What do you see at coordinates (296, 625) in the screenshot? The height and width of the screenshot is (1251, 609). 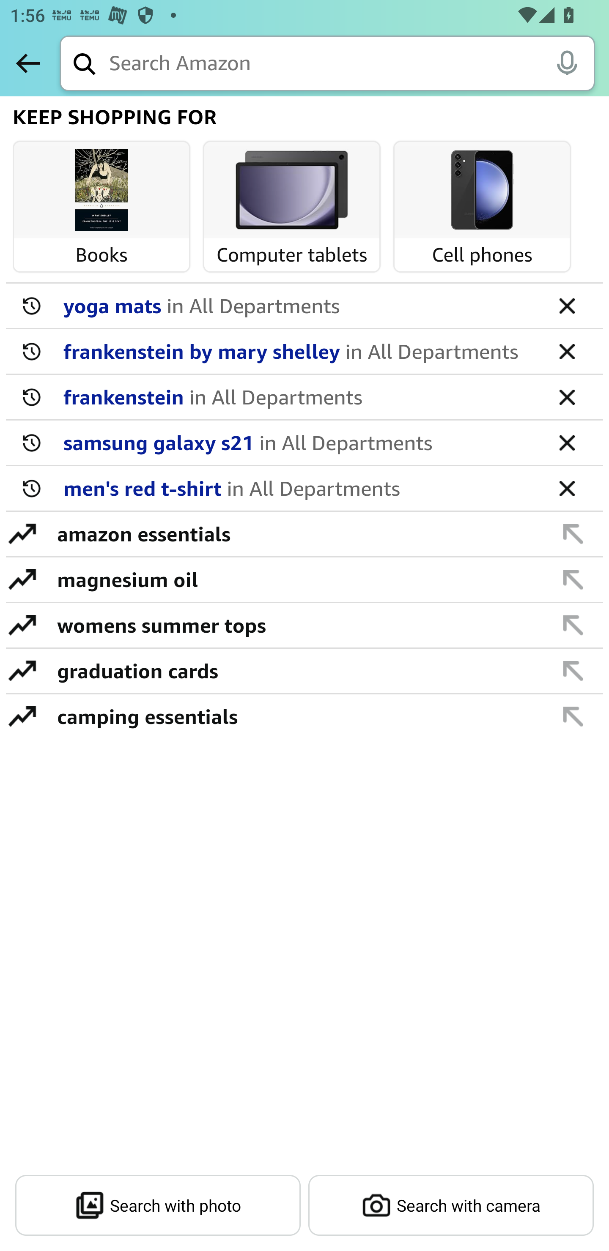 I see `womens summer tops` at bounding box center [296, 625].